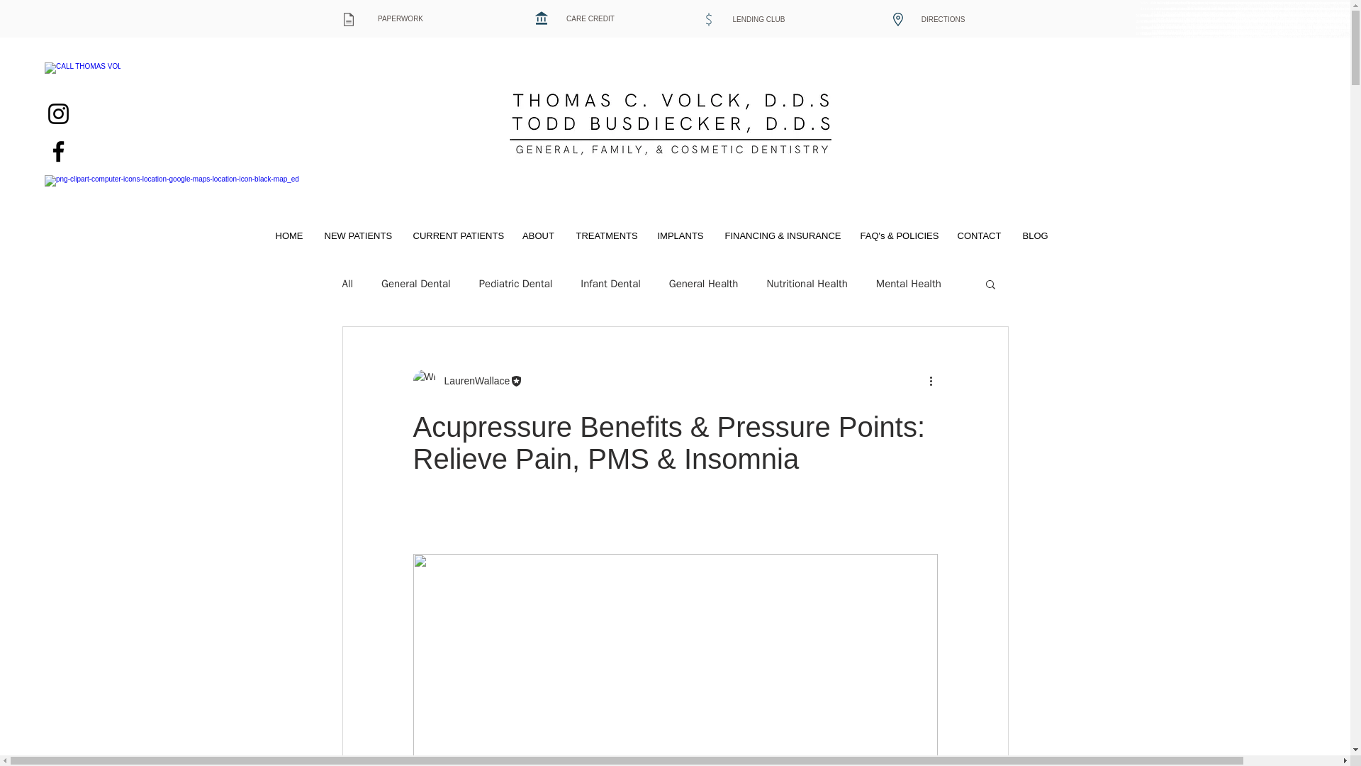 The height and width of the screenshot is (766, 1361). Describe the element at coordinates (457, 235) in the screenshot. I see `CURRENT PATIENTS` at that location.